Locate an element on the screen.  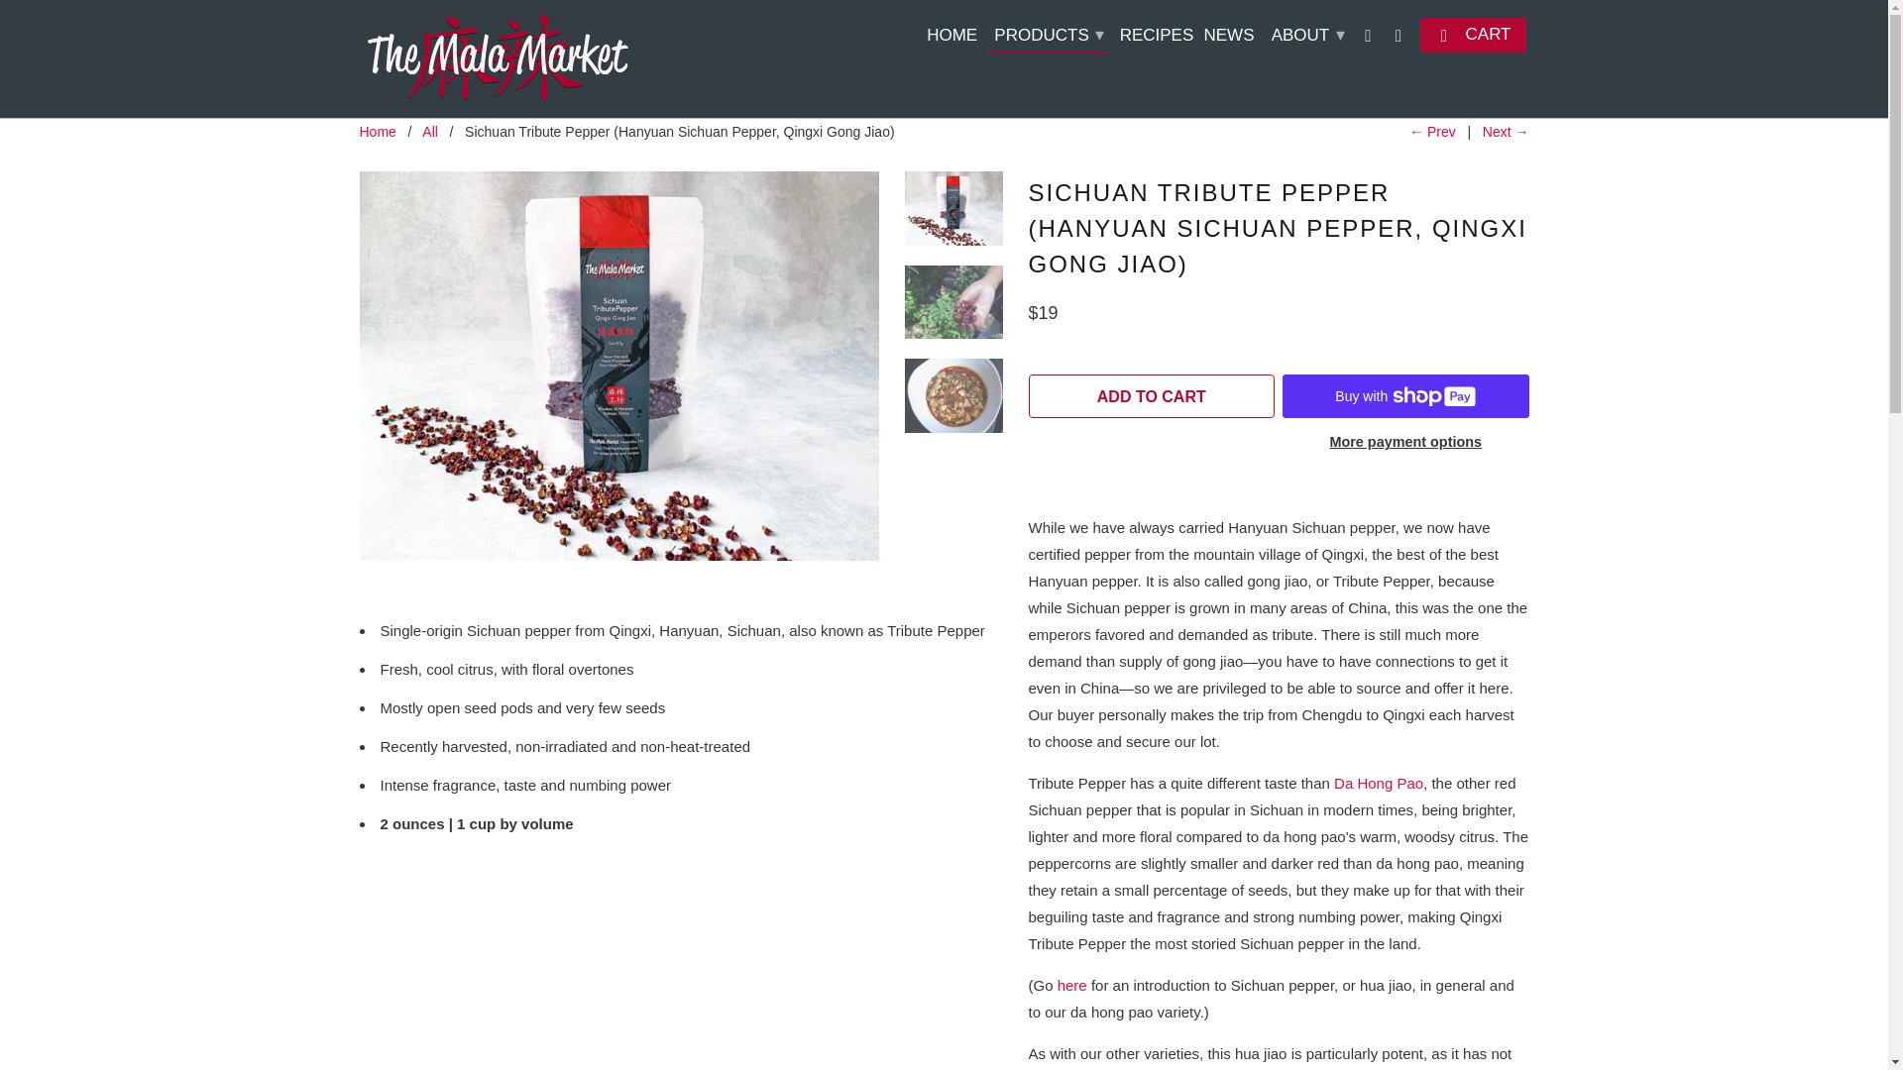
ADD TO CART is located at coordinates (1152, 396).